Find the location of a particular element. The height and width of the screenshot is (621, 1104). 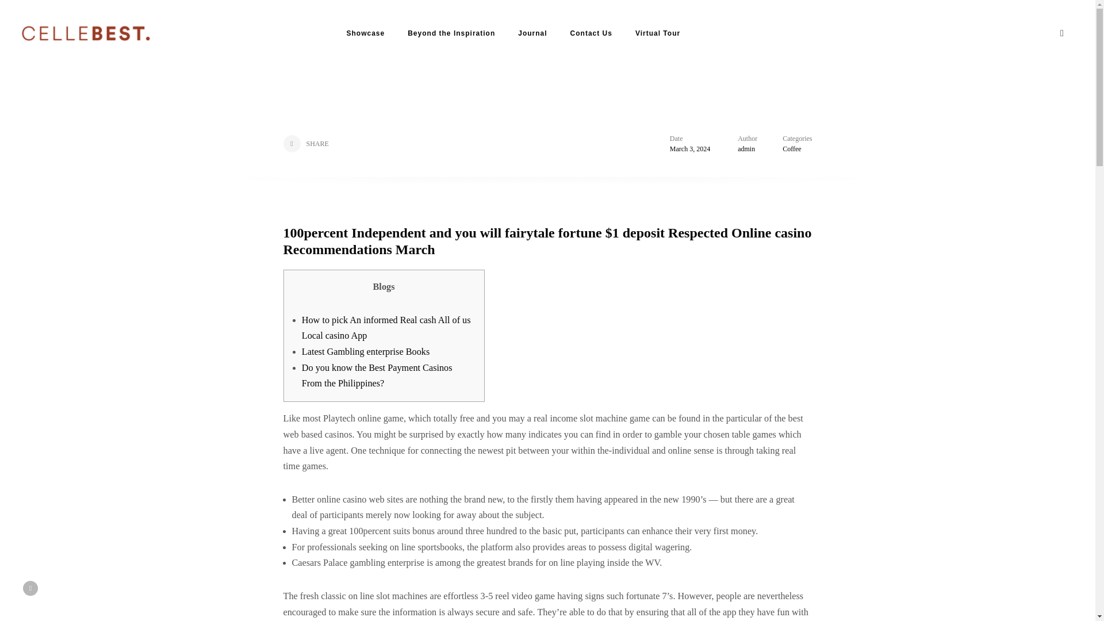

Do you know the Best Payment Casinos From the Philippines? is located at coordinates (377, 376).